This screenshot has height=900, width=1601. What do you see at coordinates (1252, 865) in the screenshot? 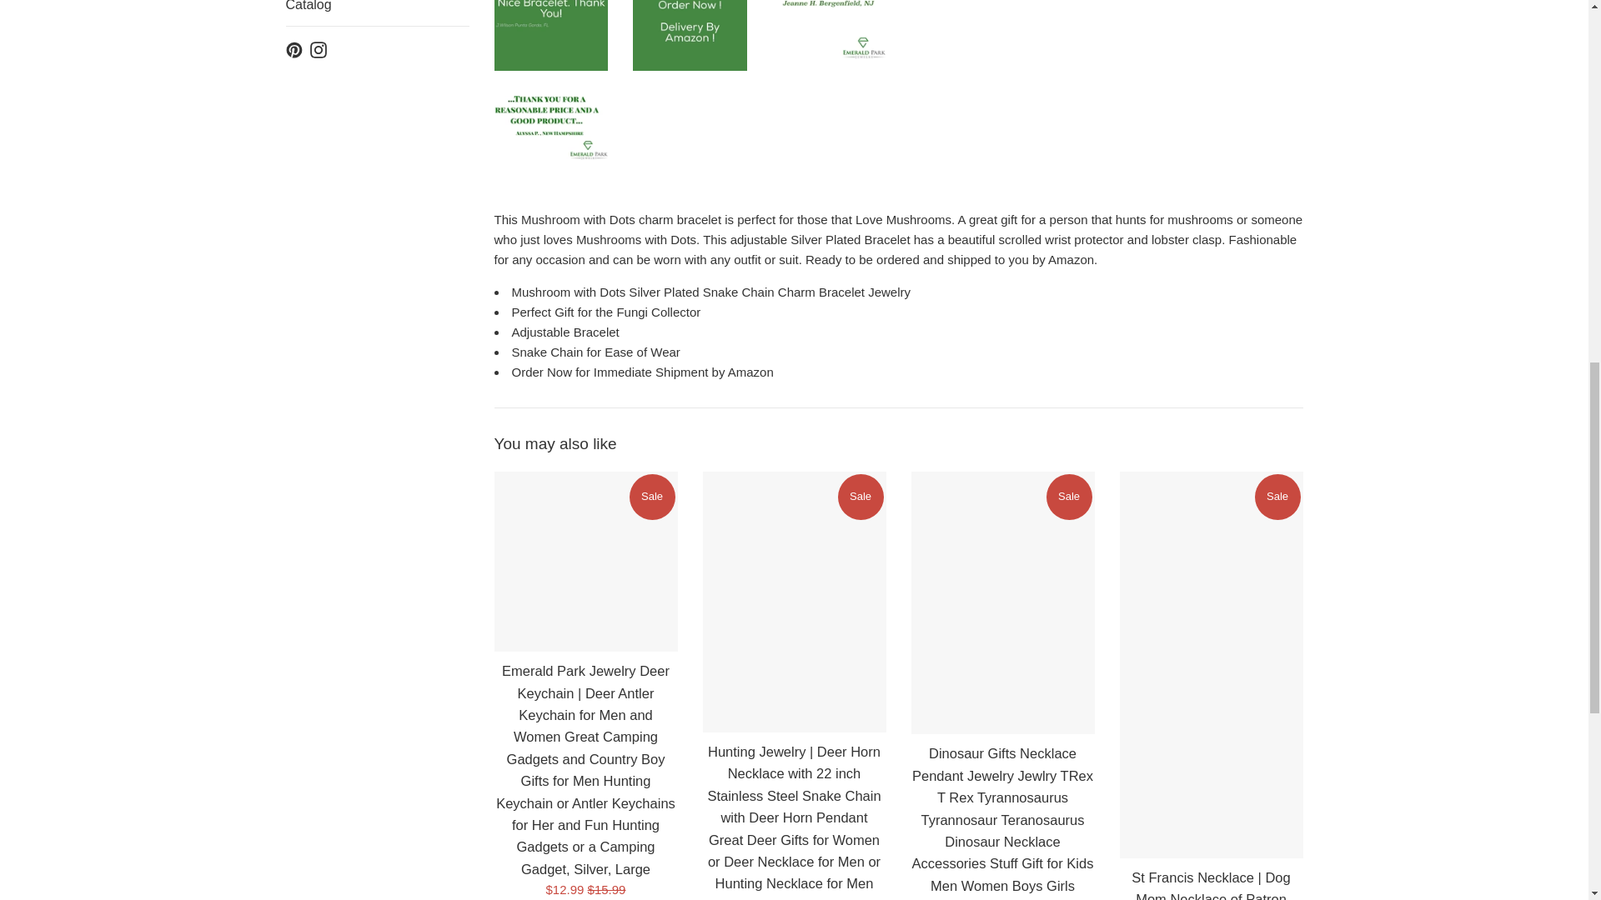
I see `Shop Pay` at bounding box center [1252, 865].